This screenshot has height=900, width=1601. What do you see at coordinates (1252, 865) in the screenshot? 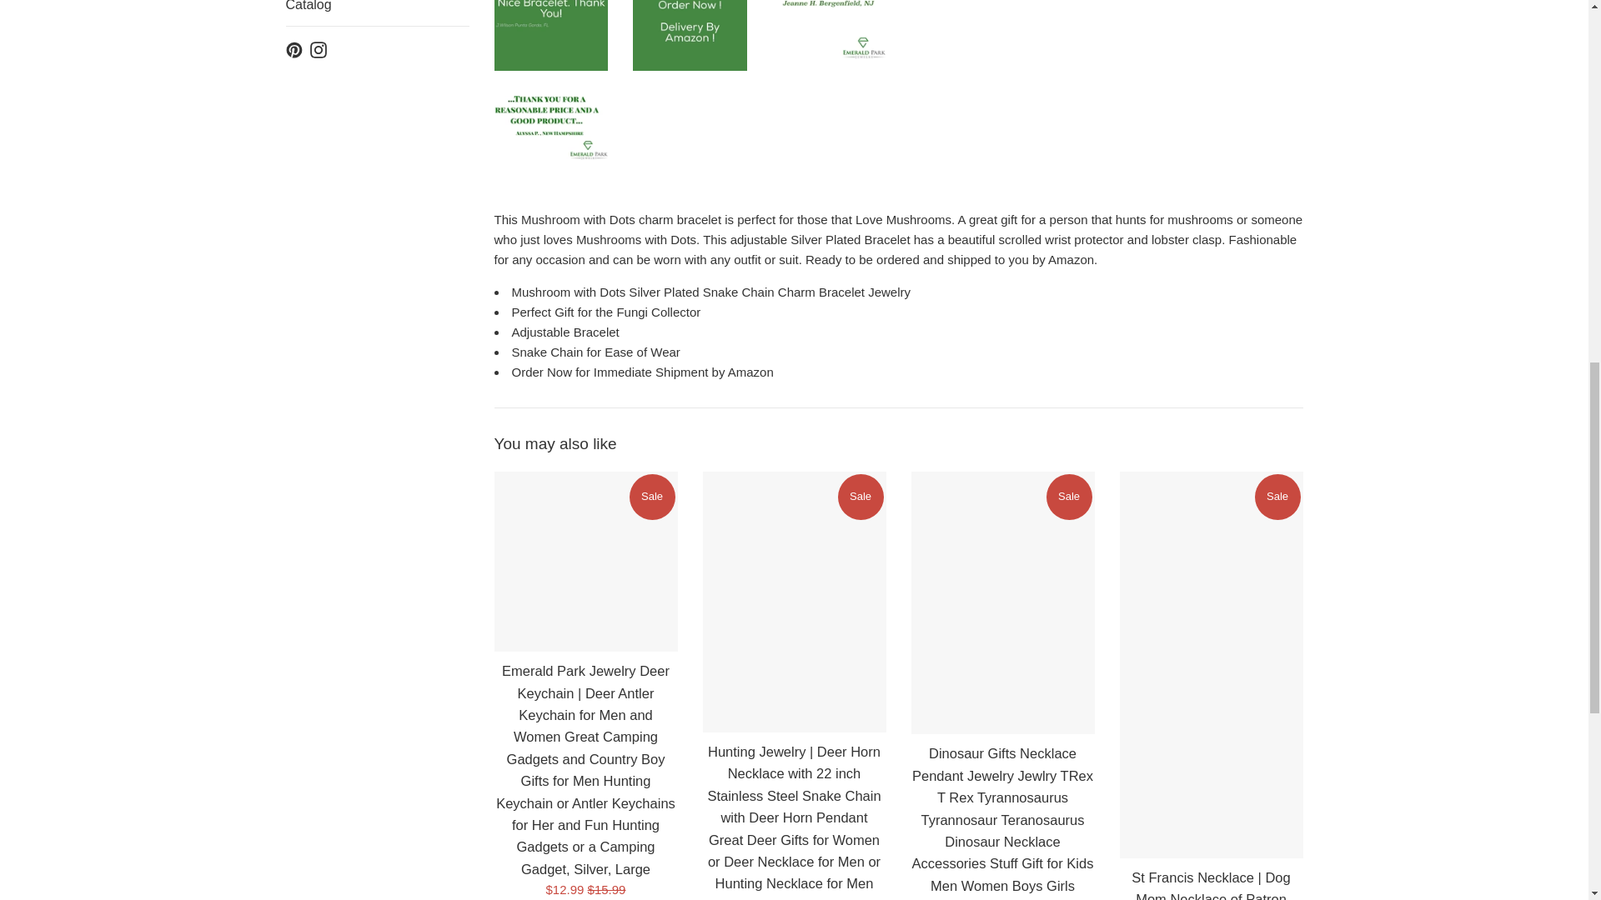
I see `Shop Pay` at bounding box center [1252, 865].